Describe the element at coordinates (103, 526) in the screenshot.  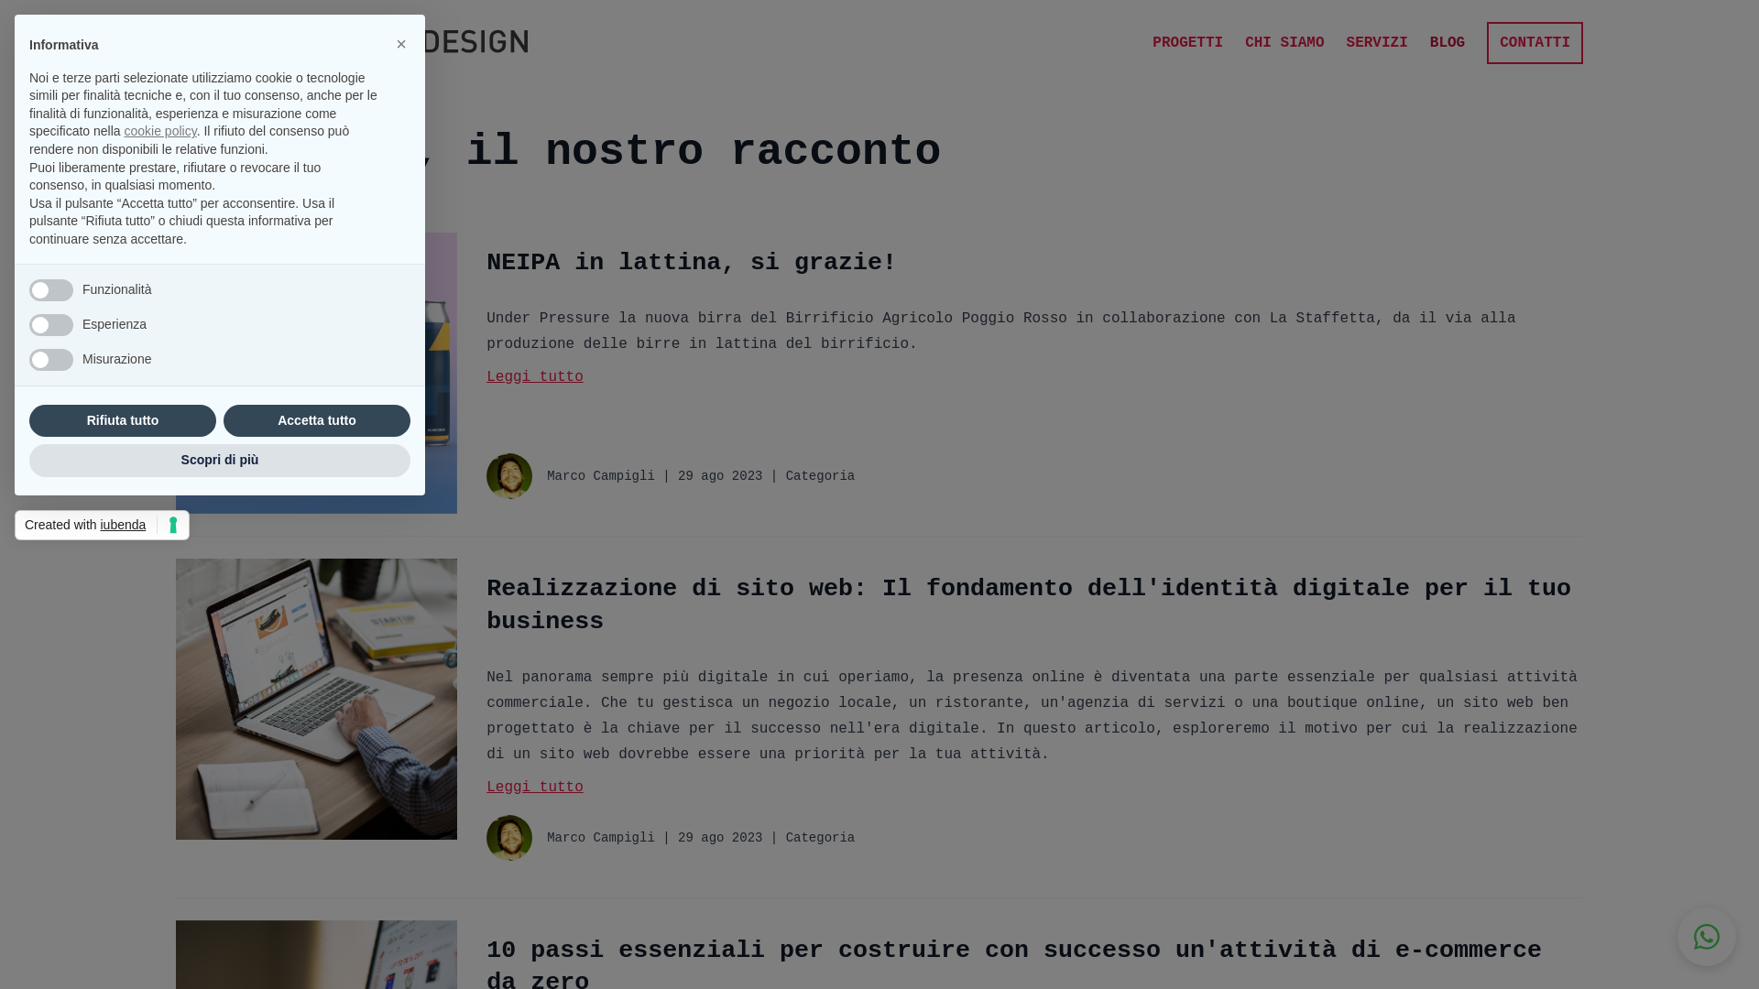
I see `Created with iubenda` at that location.